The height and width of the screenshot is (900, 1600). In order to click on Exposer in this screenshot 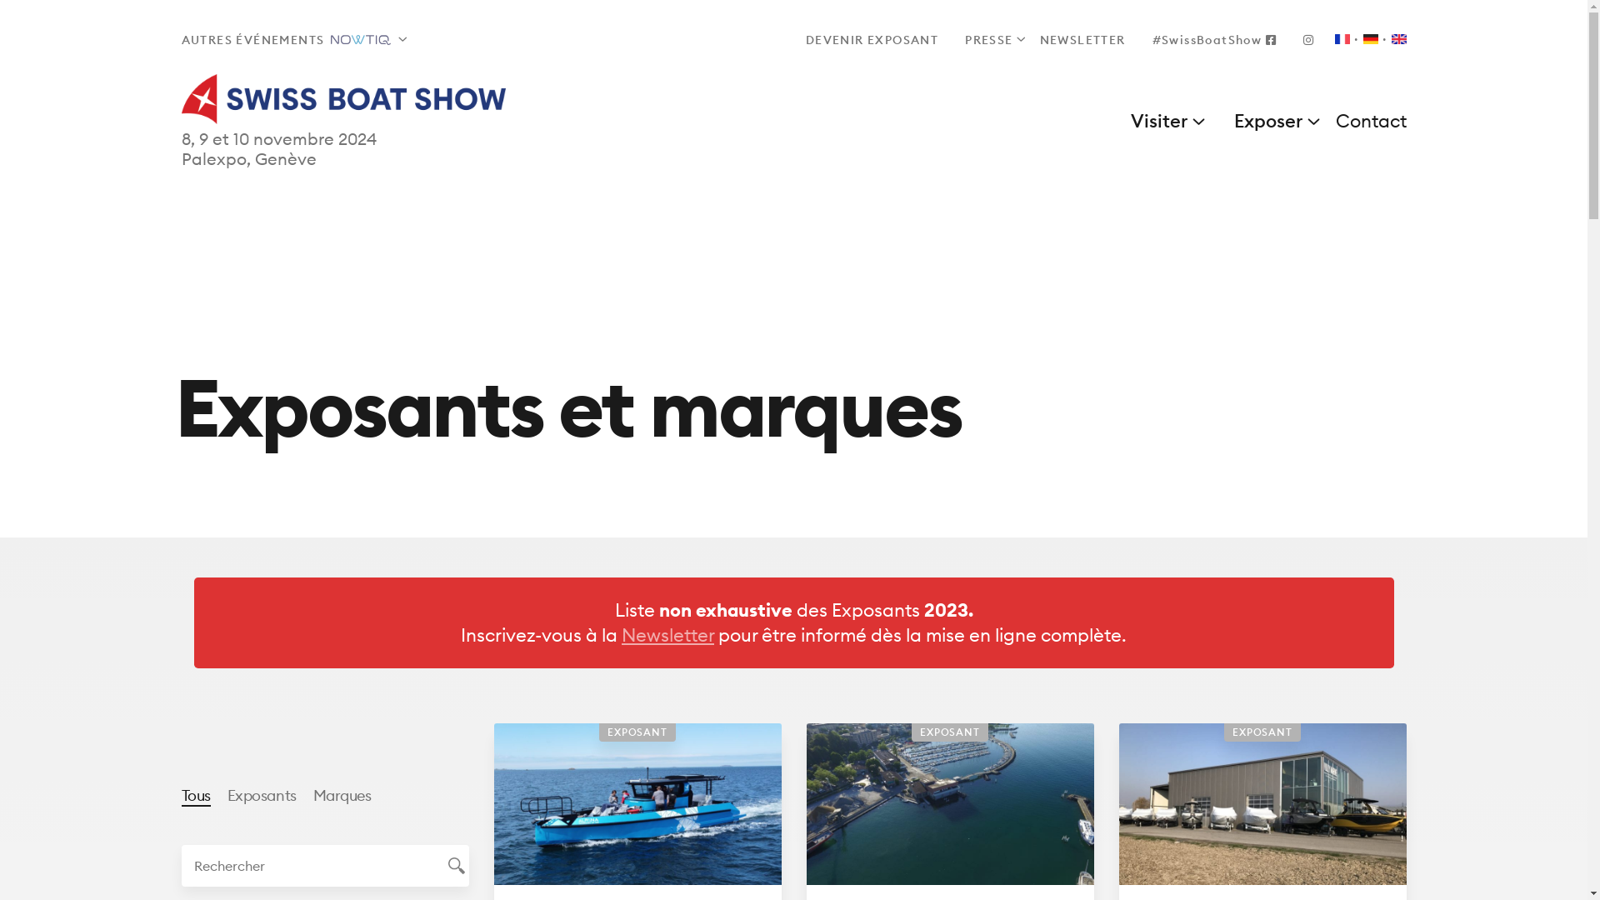, I will do `click(1271, 121)`.